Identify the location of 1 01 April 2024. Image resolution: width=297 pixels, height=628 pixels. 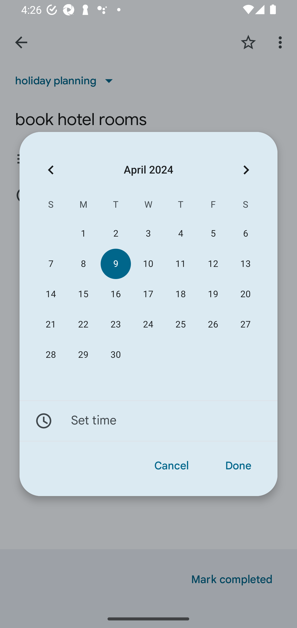
(83, 234).